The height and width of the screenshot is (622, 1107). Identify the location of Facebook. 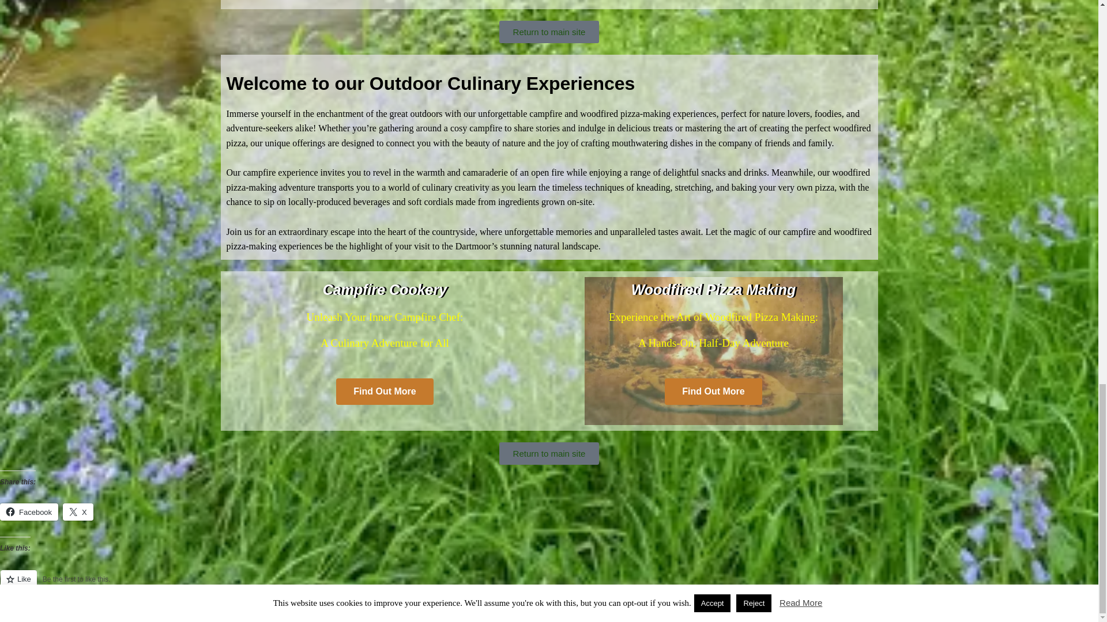
(29, 511).